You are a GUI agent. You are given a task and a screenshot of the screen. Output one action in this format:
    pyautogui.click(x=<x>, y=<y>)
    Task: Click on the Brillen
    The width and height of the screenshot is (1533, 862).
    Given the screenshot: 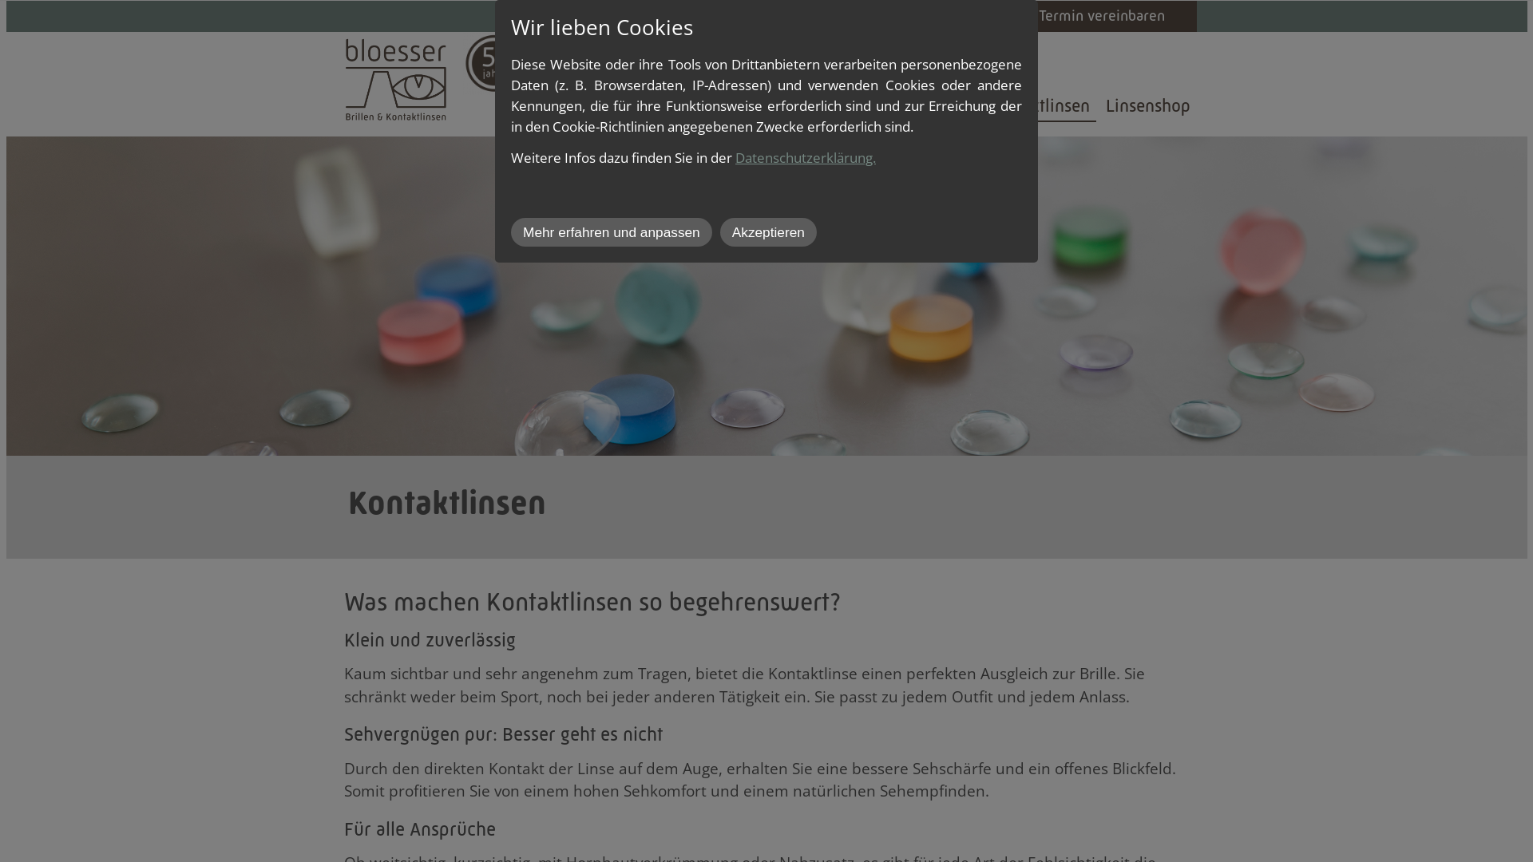 What is the action you would take?
    pyautogui.click(x=946, y=105)
    